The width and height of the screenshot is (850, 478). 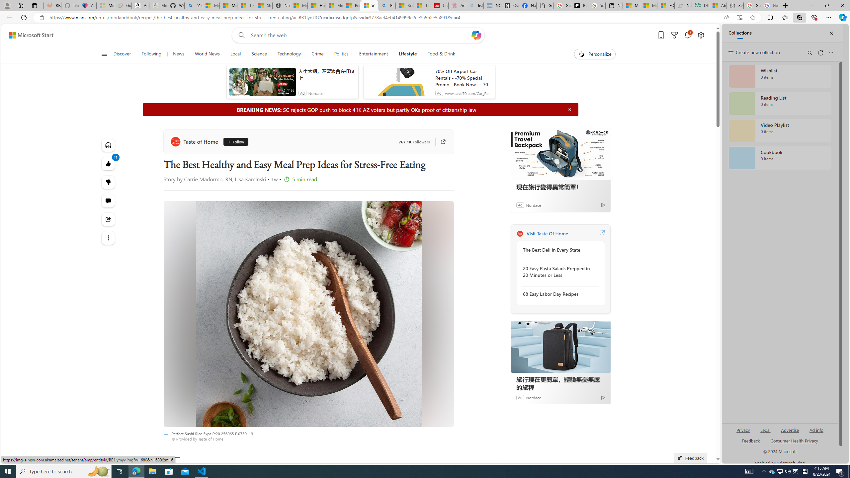 What do you see at coordinates (360, 35) in the screenshot?
I see `Enter your search term` at bounding box center [360, 35].